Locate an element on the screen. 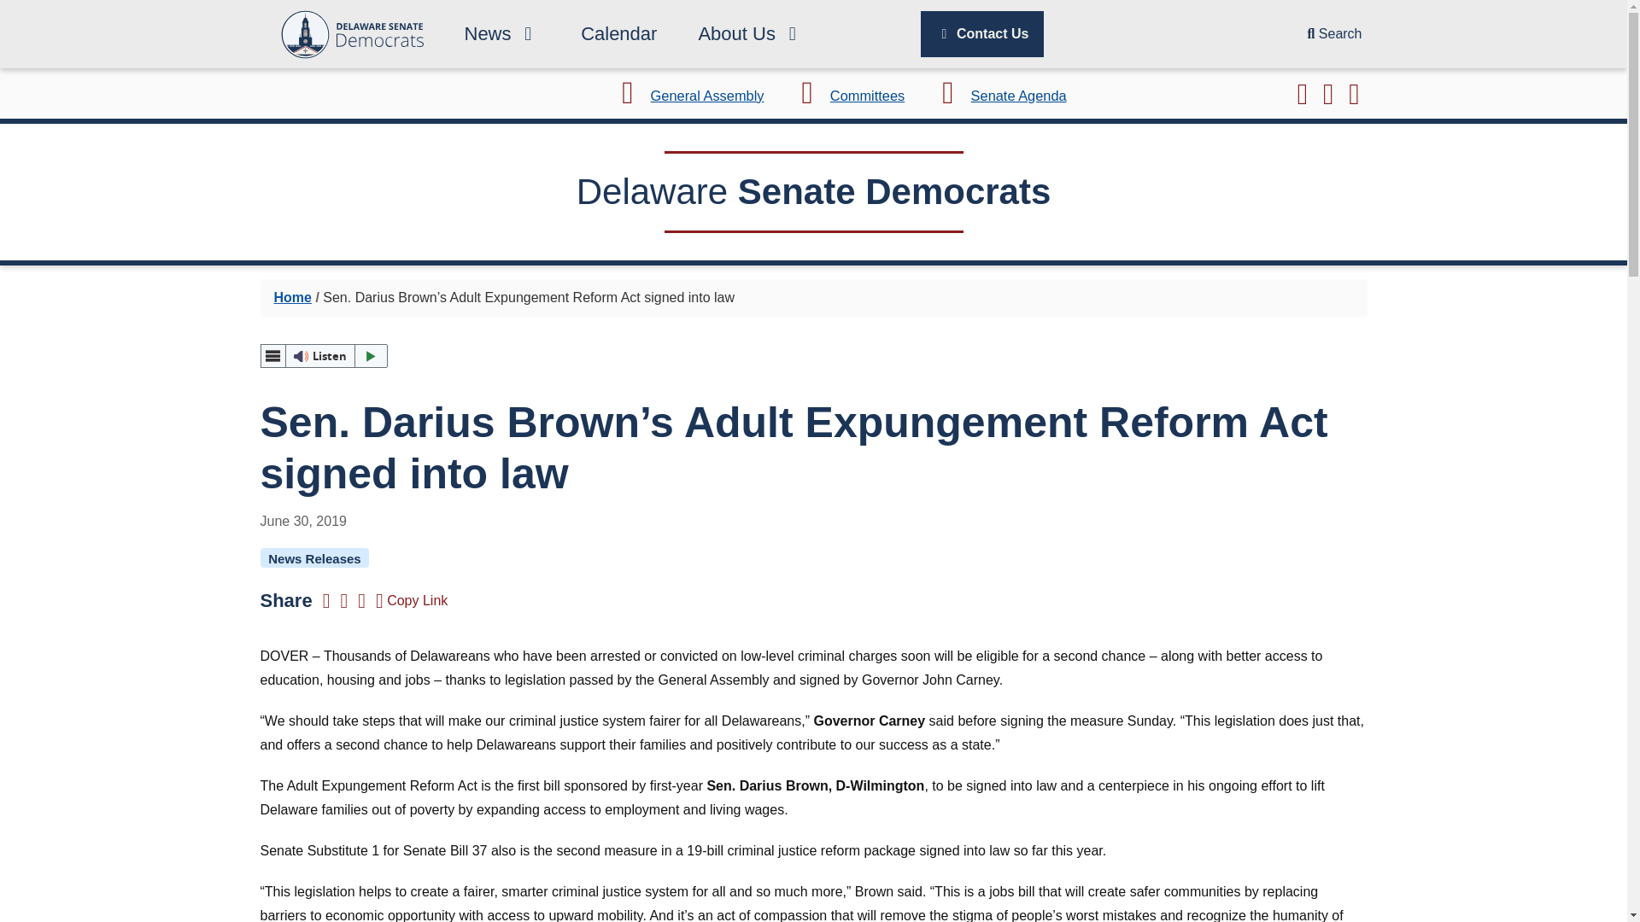 Image resolution: width=1640 pixels, height=922 pixels. Committees is located at coordinates (846, 95).